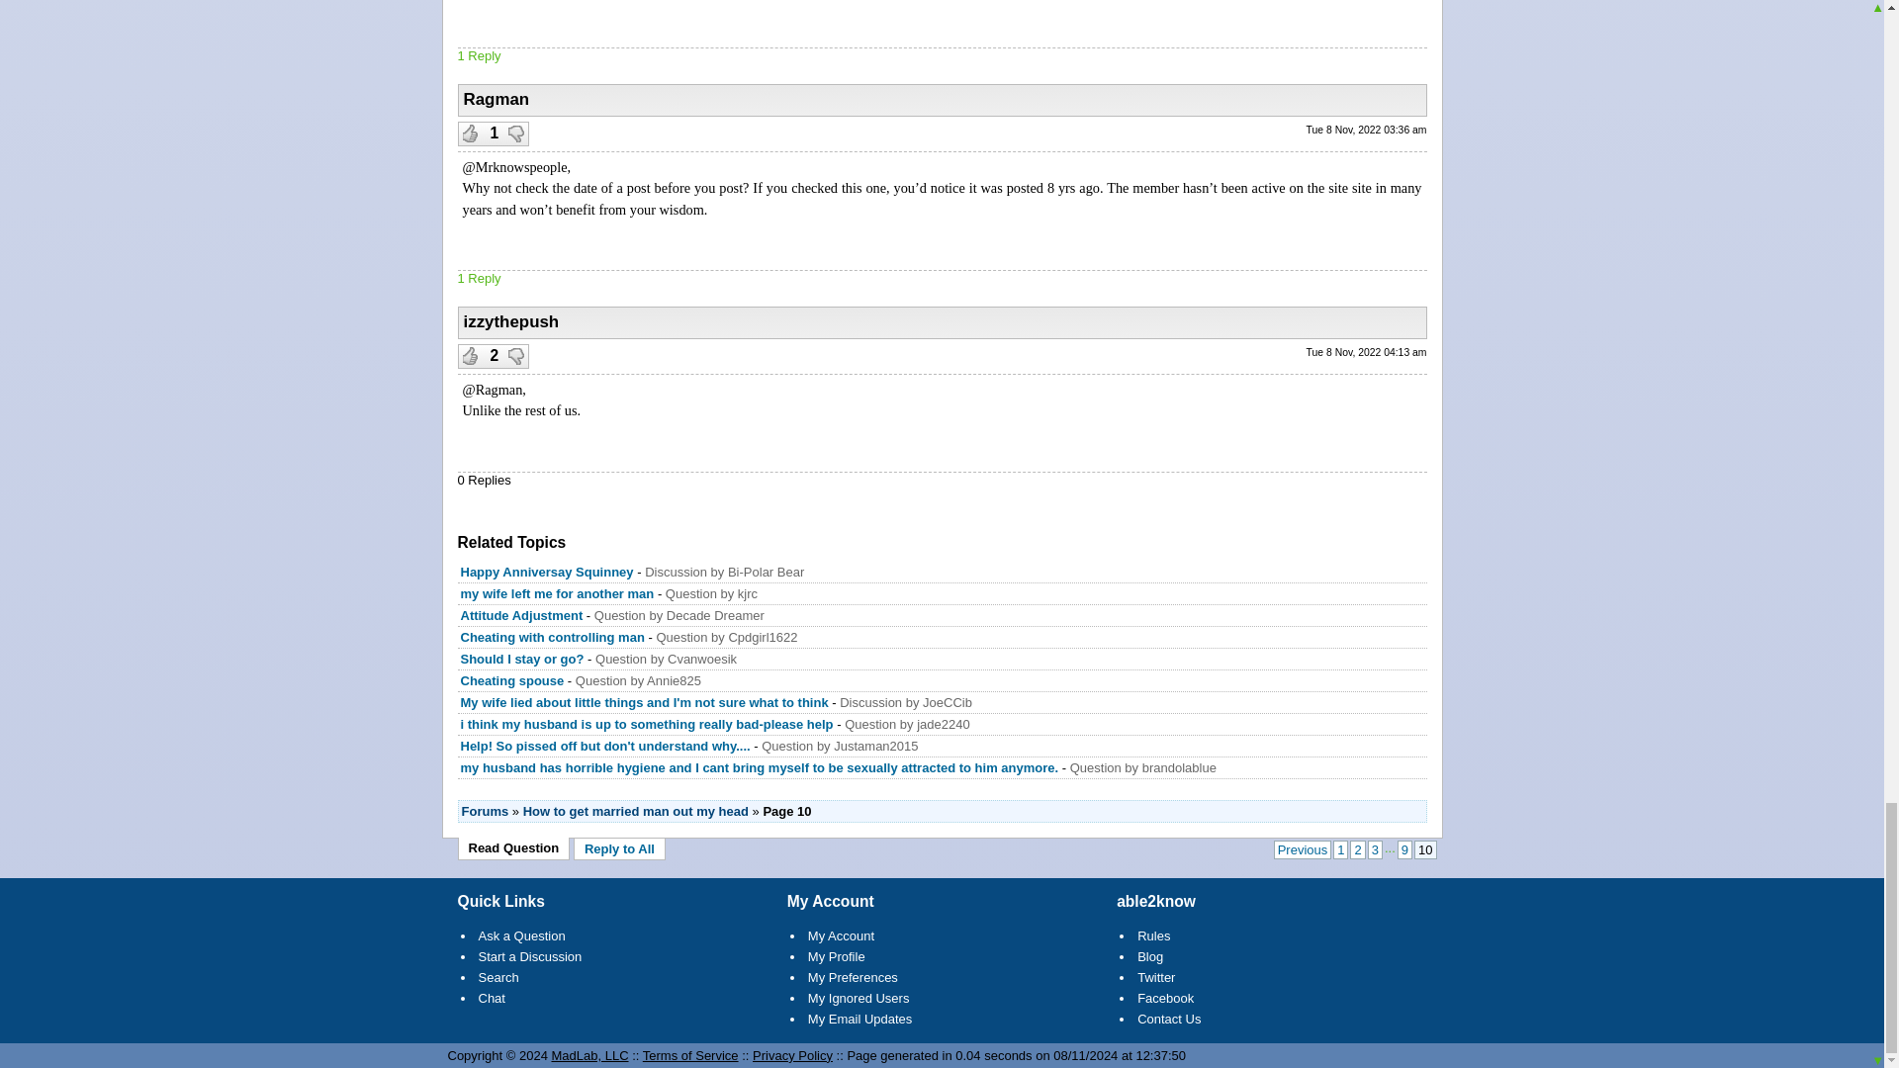  Describe the element at coordinates (514, 680) in the screenshot. I see `Cheating spouse` at that location.